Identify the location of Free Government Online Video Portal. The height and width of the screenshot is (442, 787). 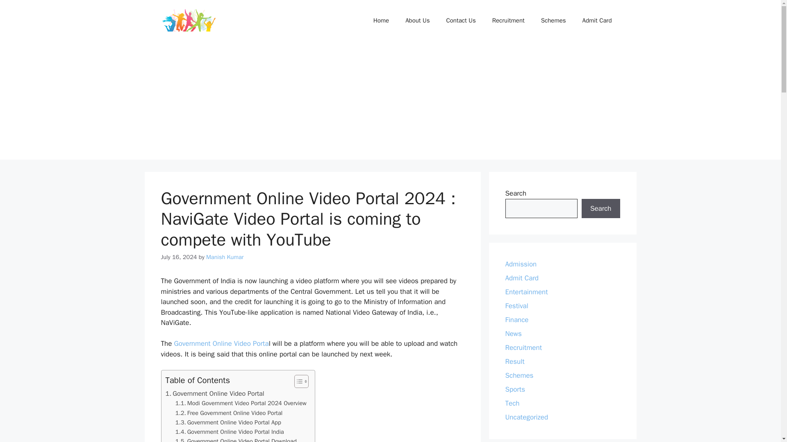
(229, 413).